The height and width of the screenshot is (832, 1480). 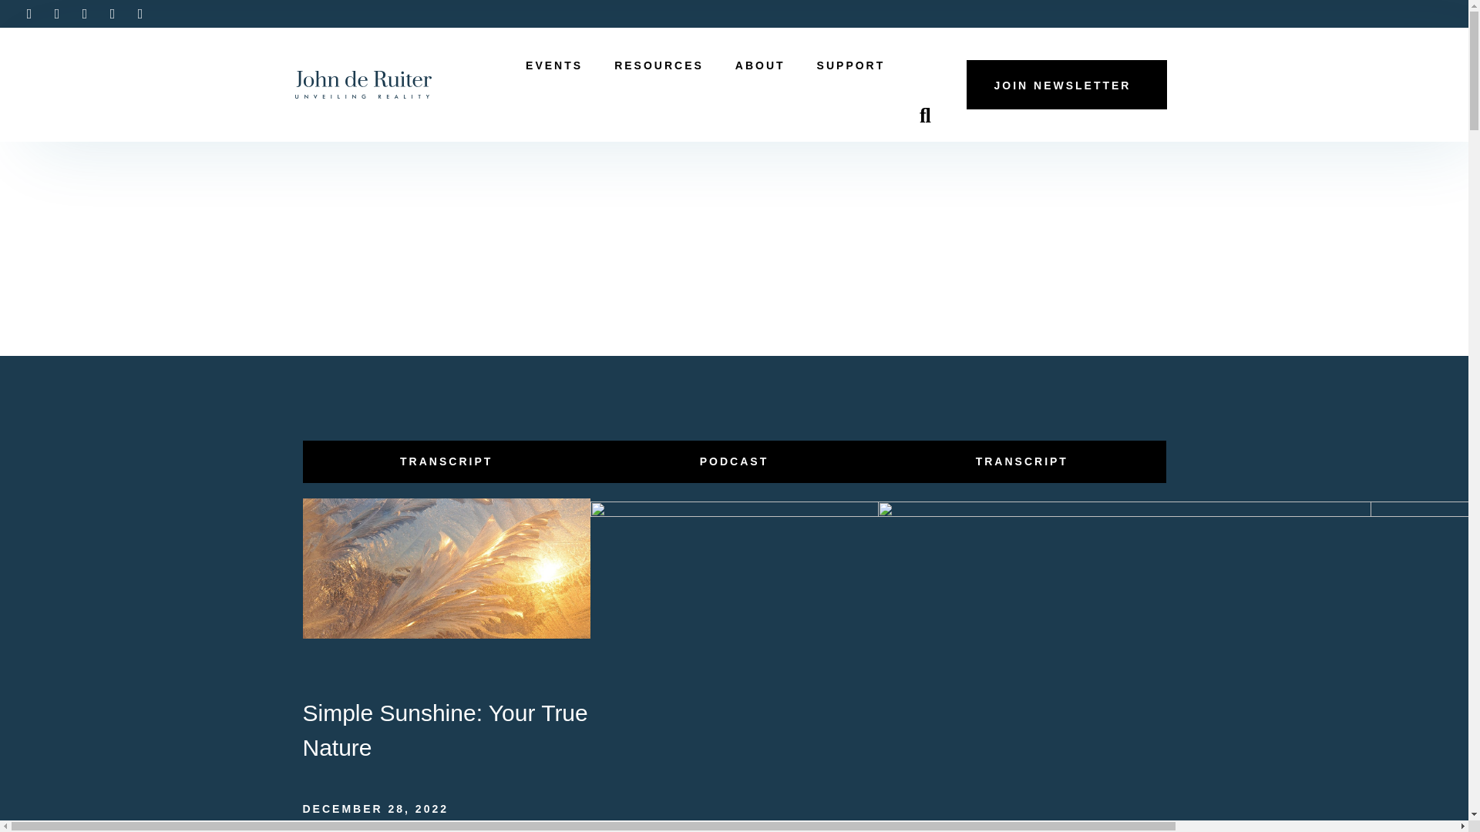 I want to click on EVENTS, so click(x=558, y=66).